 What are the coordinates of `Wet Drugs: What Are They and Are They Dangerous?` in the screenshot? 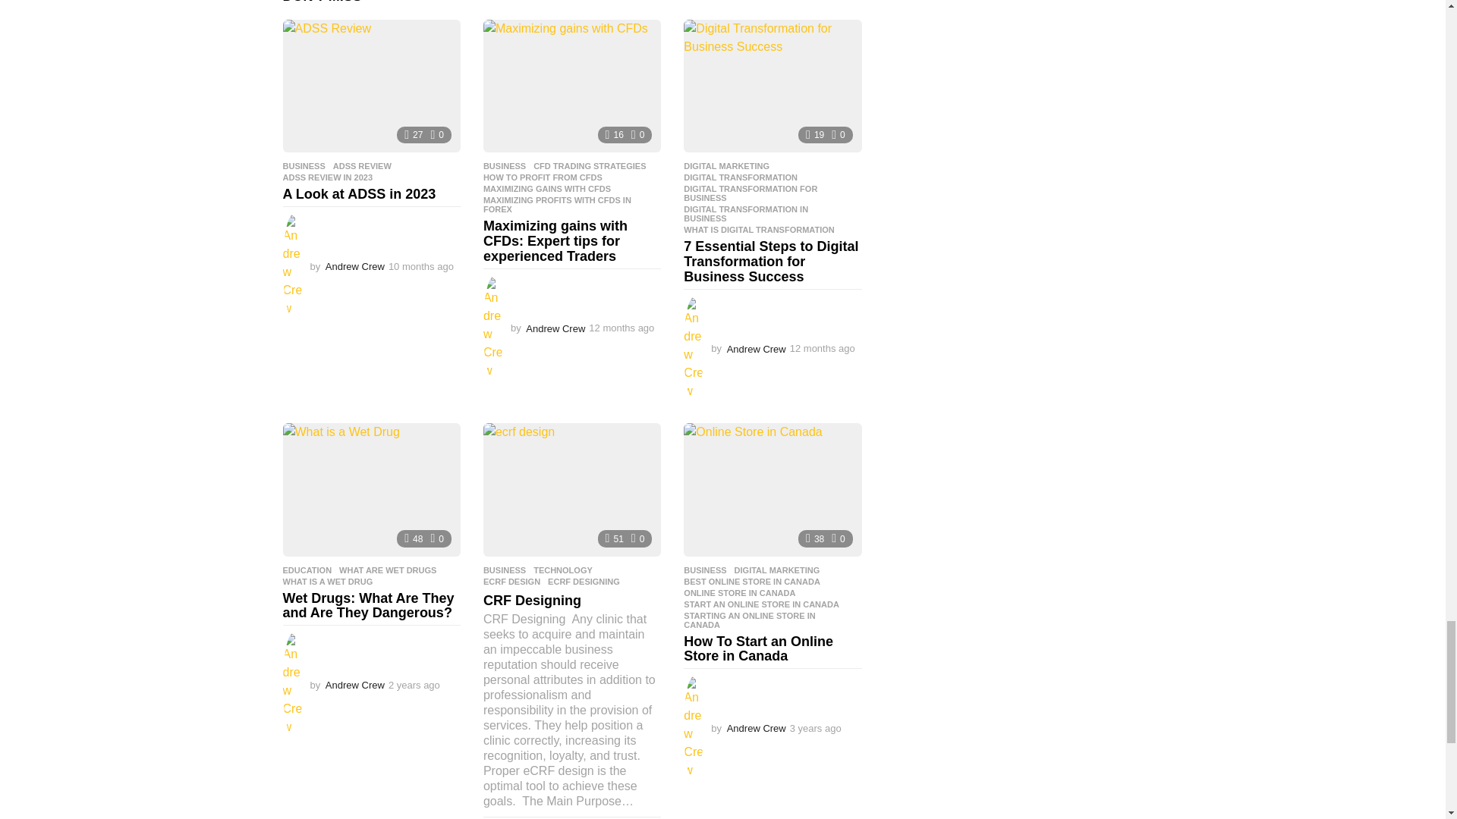 It's located at (371, 490).